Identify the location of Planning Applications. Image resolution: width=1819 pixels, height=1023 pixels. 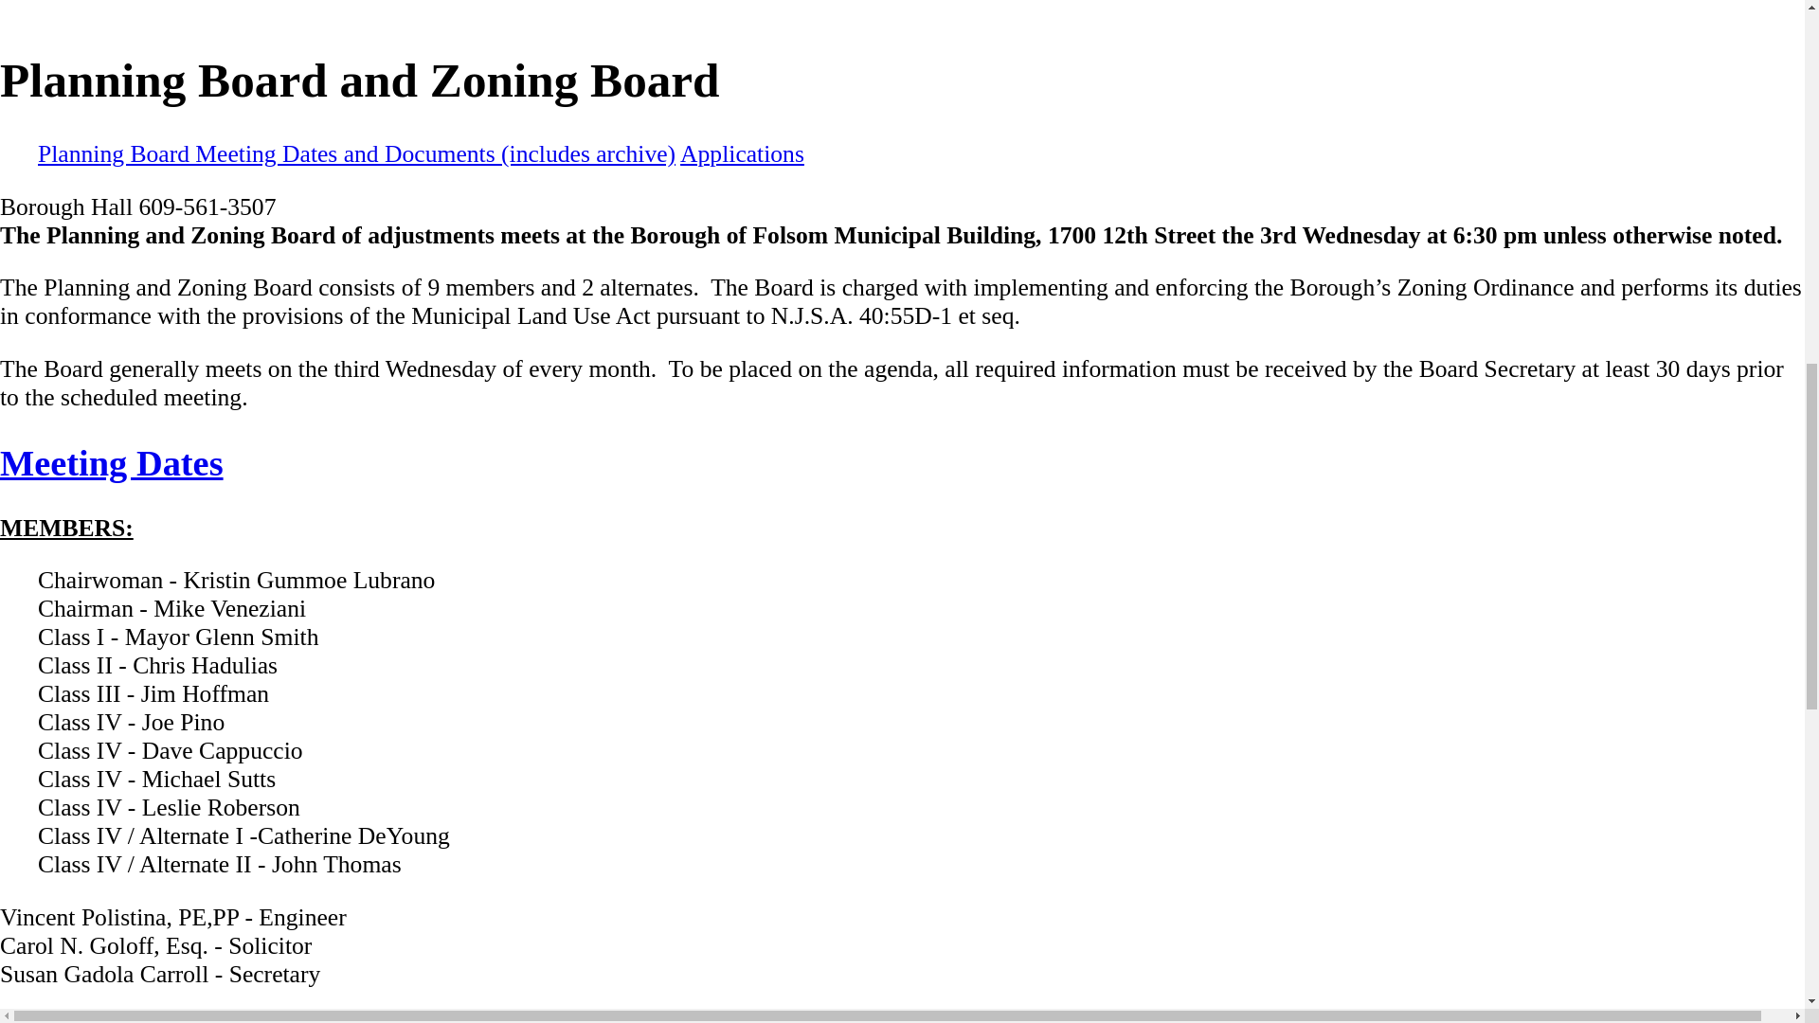
(402, 1017).